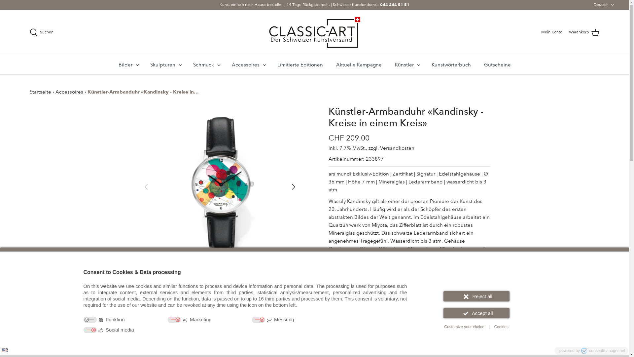  What do you see at coordinates (300, 65) in the screenshot?
I see `Limitierte Editionen` at bounding box center [300, 65].